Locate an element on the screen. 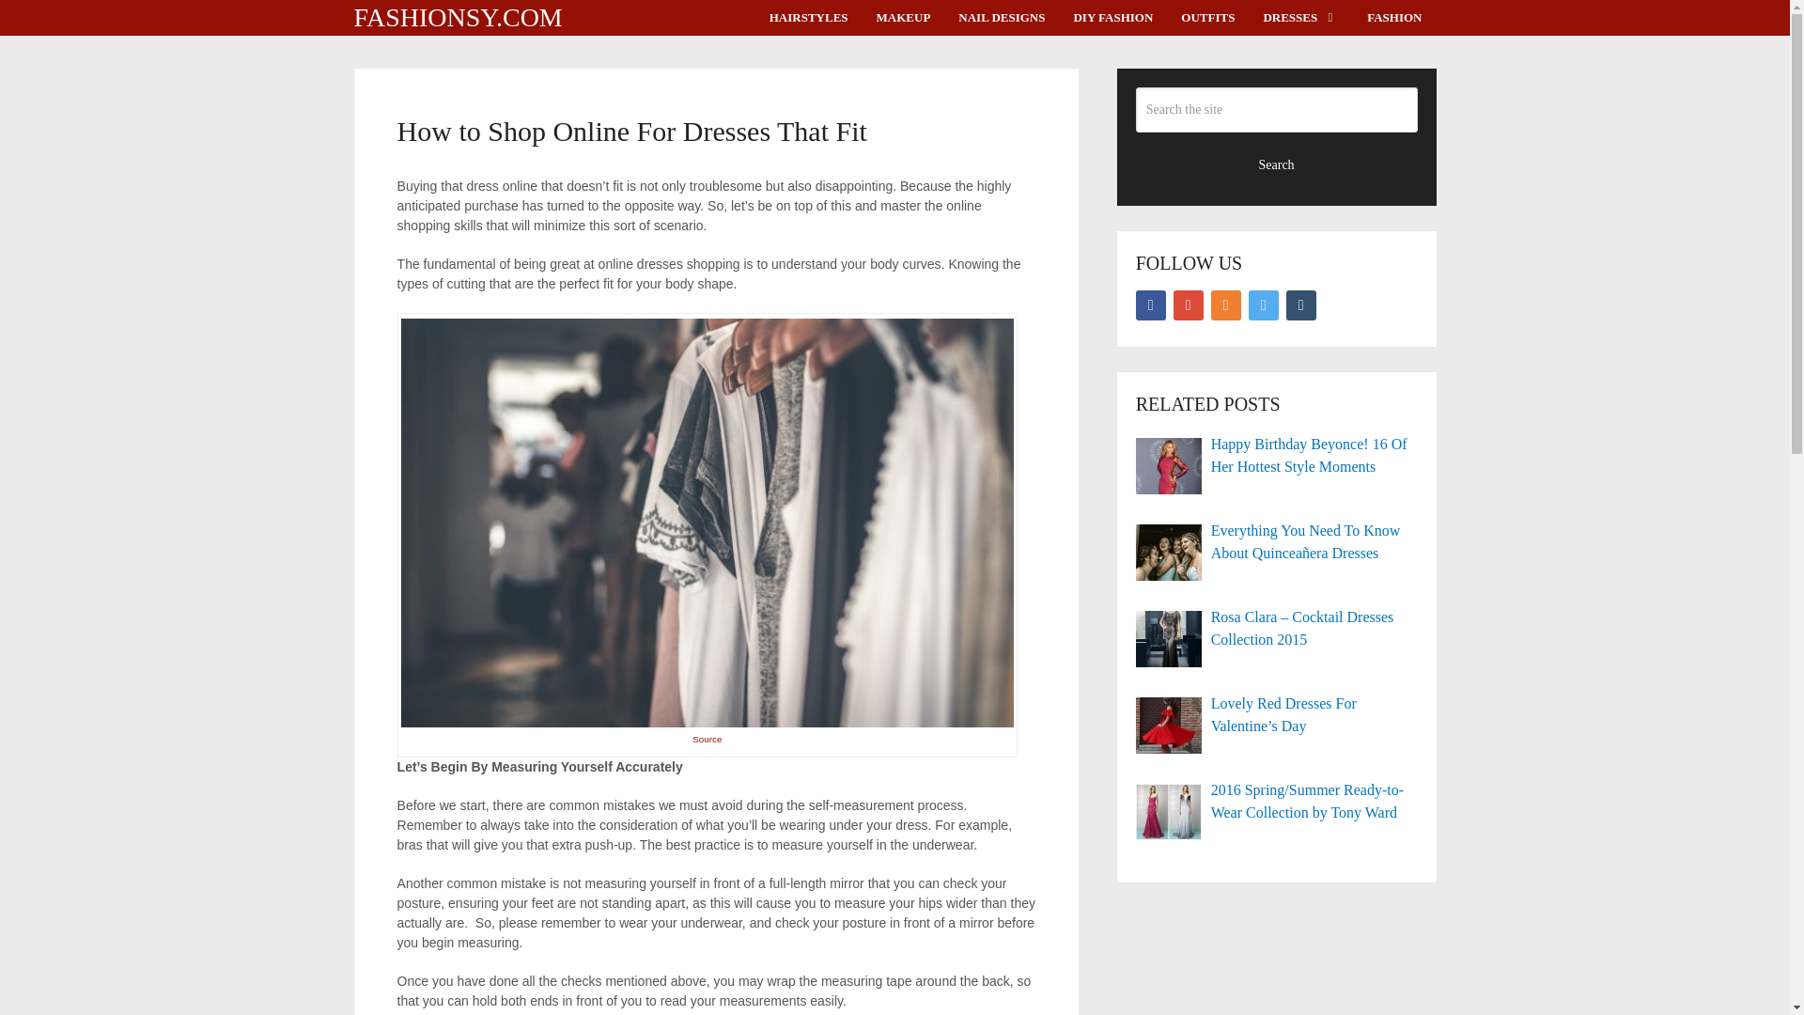 The height and width of the screenshot is (1015, 1804). OUTFITS is located at coordinates (1207, 17).